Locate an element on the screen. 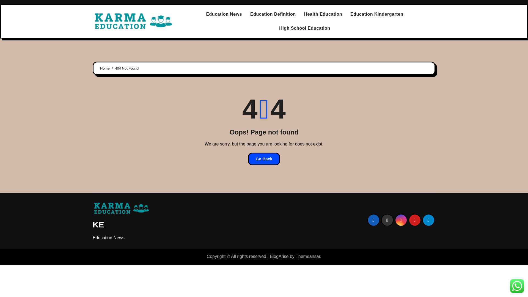  Education Kindergarten is located at coordinates (377, 14).